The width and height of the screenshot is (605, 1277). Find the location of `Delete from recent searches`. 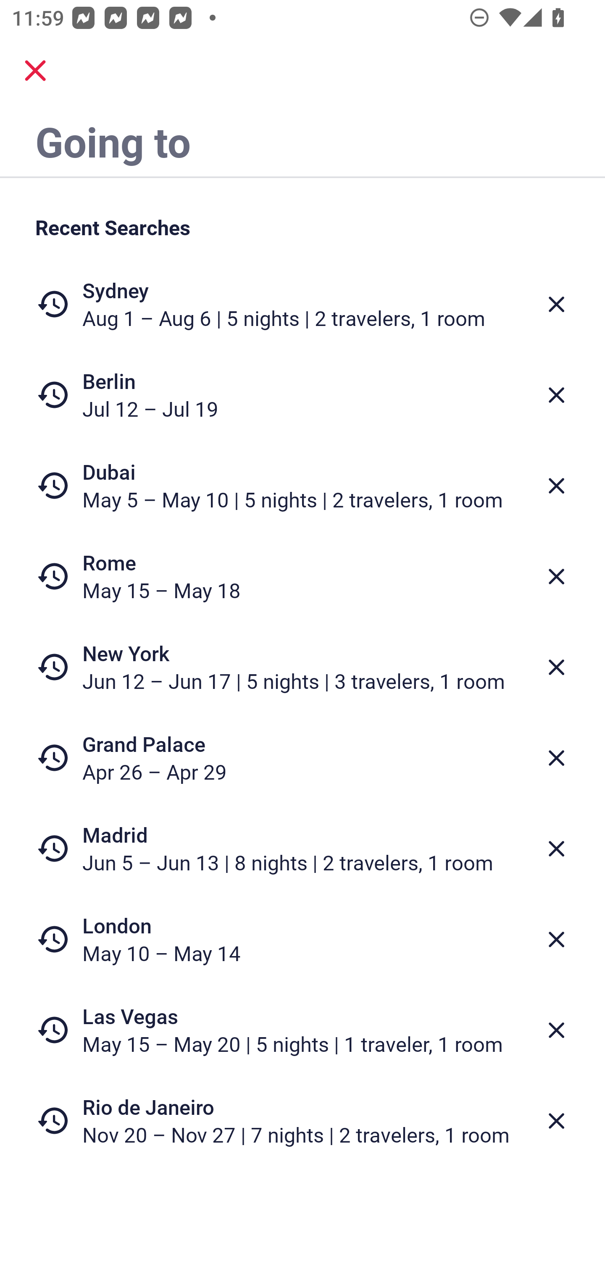

Delete from recent searches is located at coordinates (556, 939).